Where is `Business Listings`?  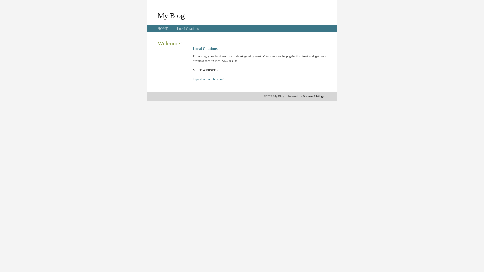 Business Listings is located at coordinates (313, 96).